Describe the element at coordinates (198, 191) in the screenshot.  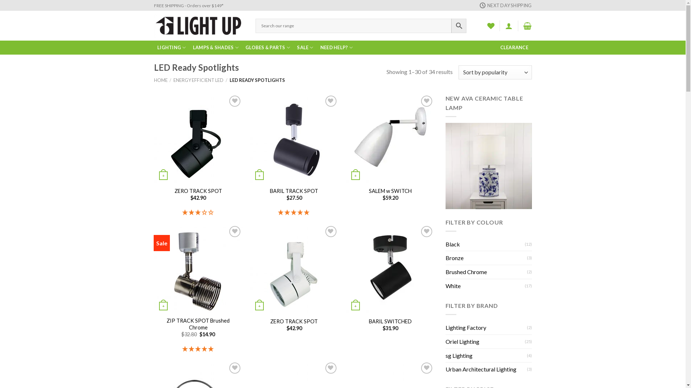
I see `ZERO TRACK SPOT` at that location.